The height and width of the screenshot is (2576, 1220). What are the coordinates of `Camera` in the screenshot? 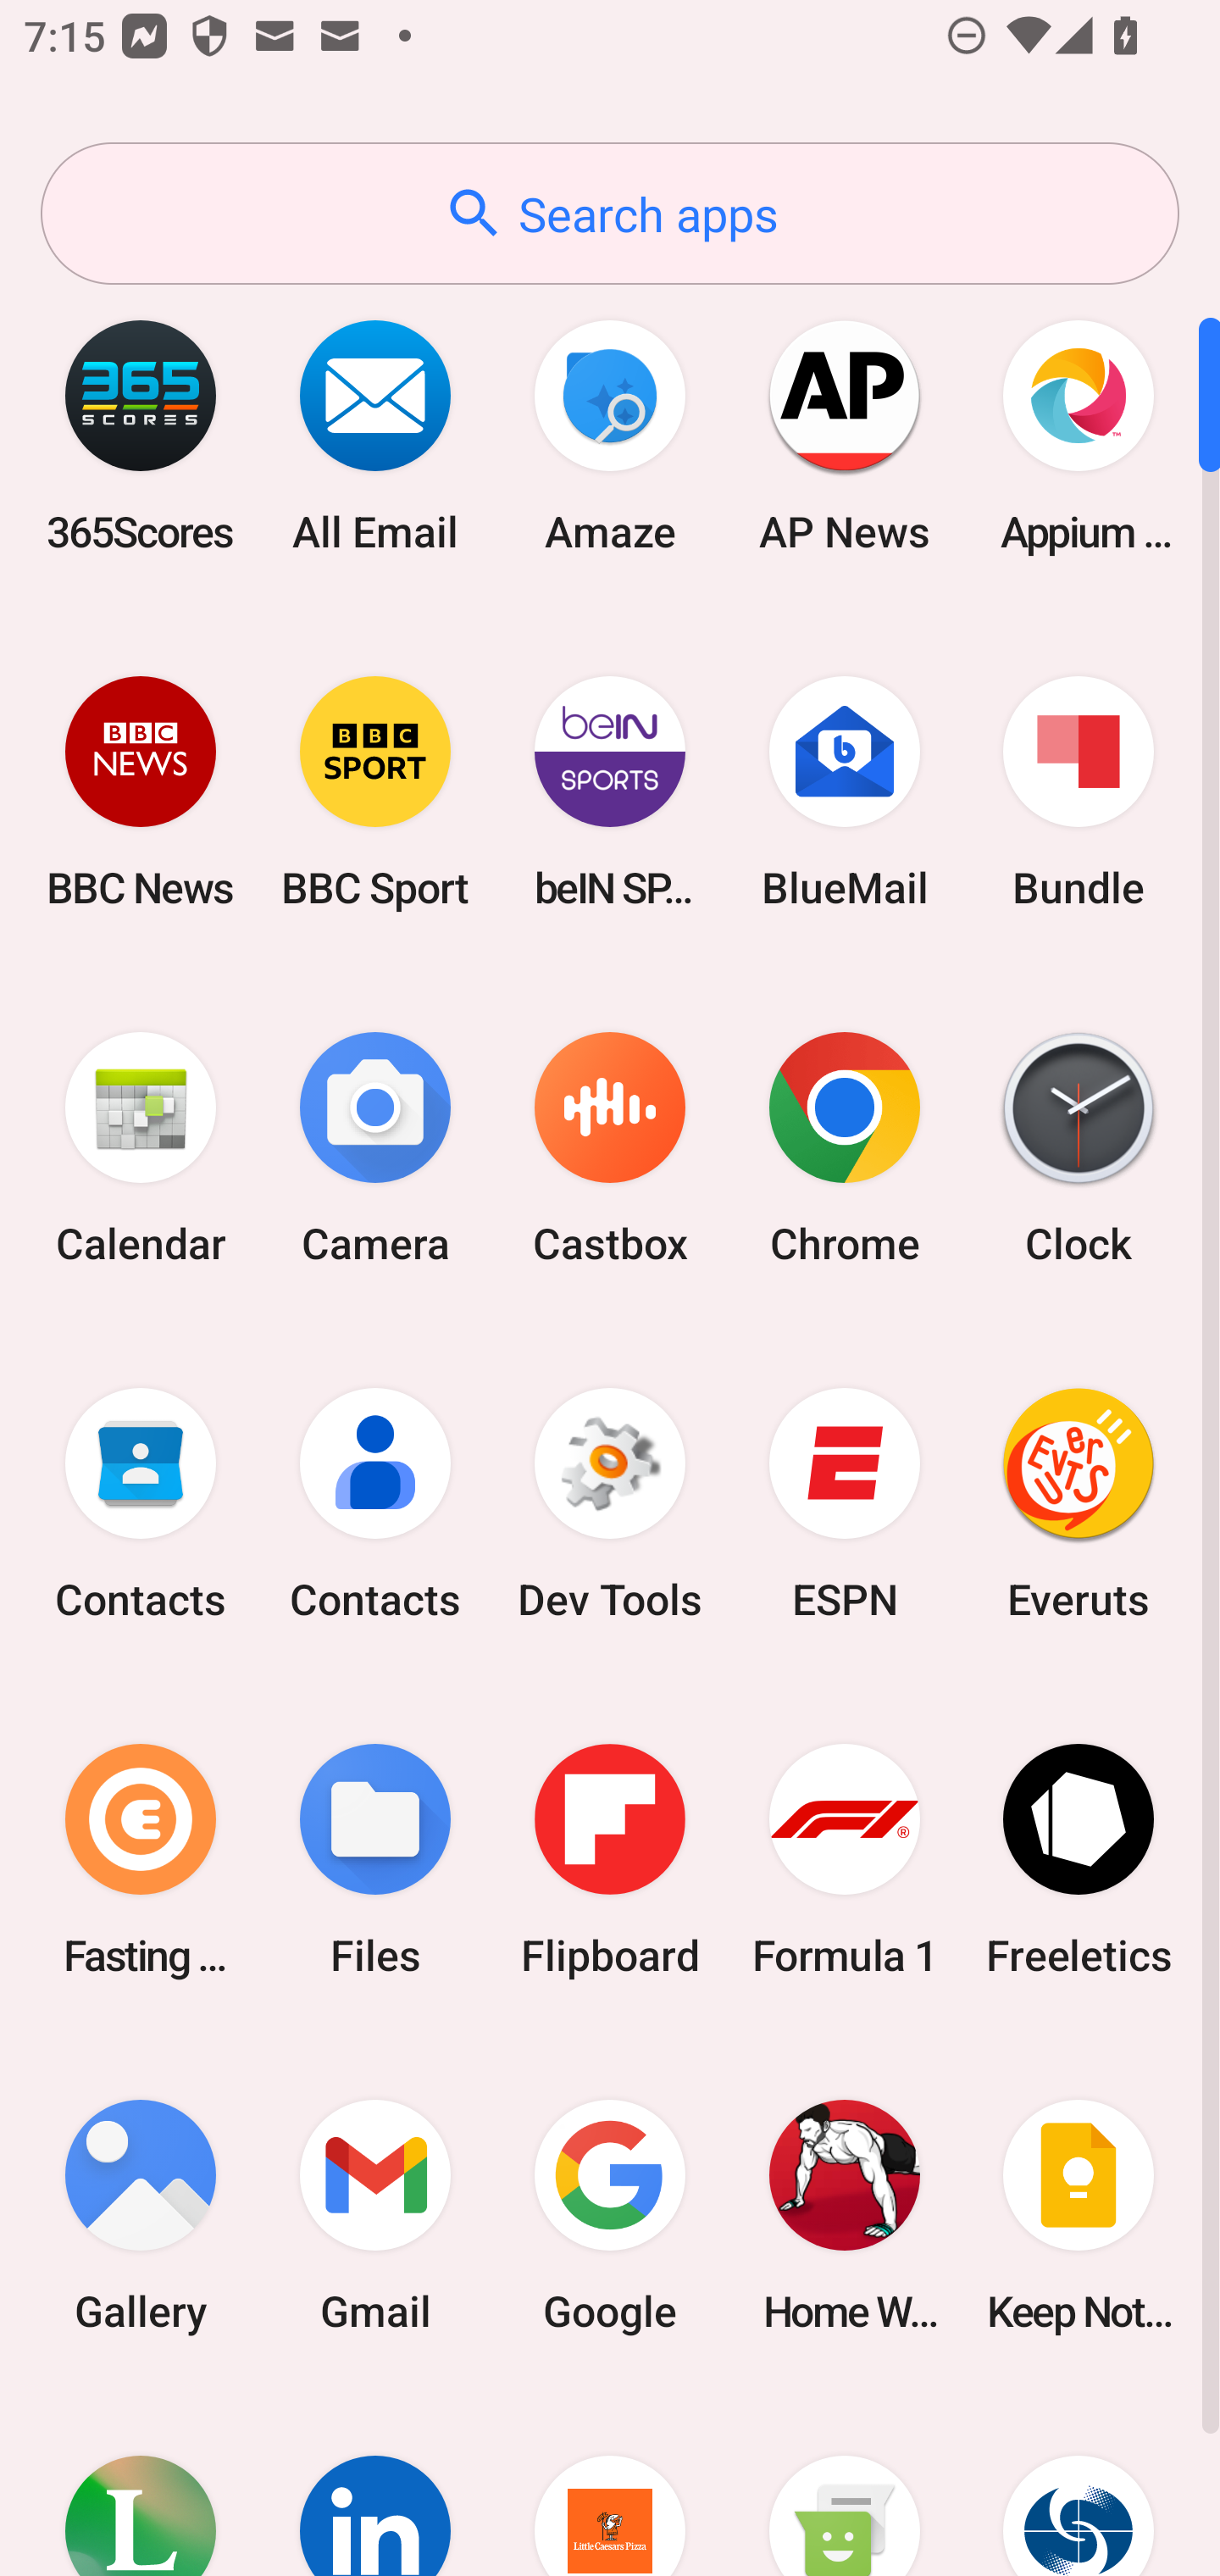 It's located at (375, 1149).